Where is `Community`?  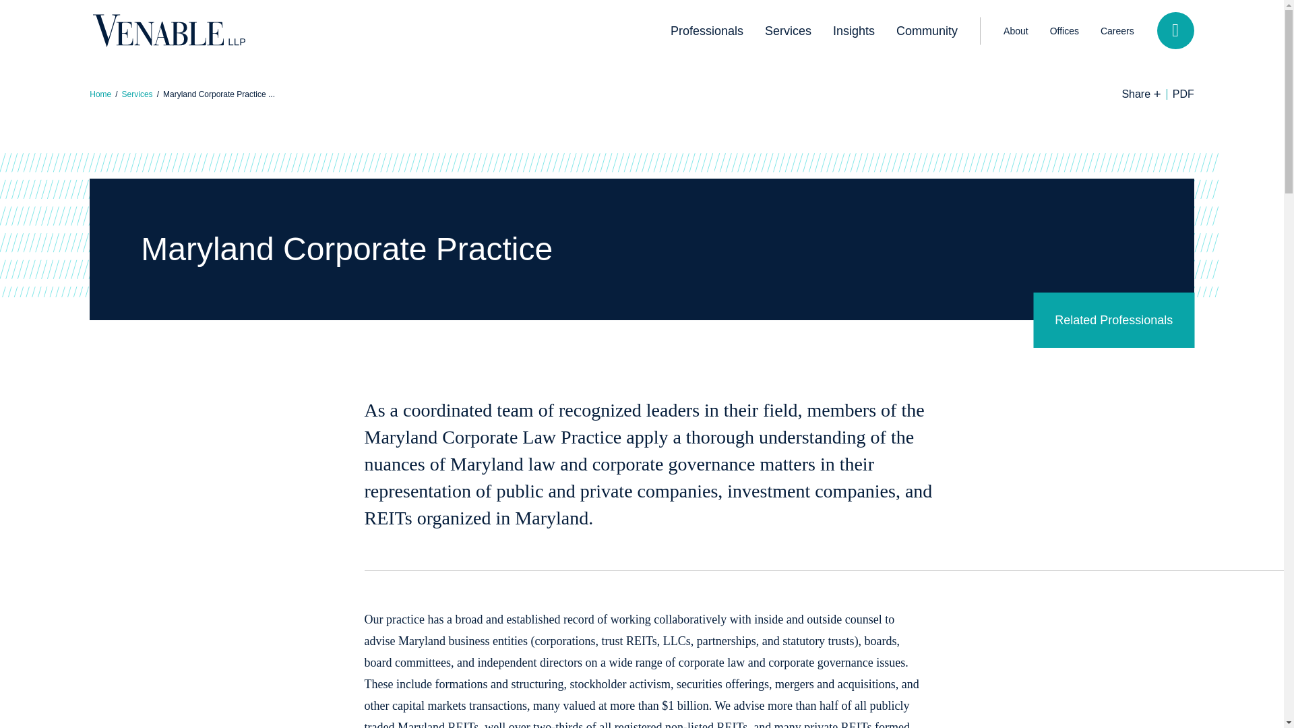 Community is located at coordinates (926, 31).